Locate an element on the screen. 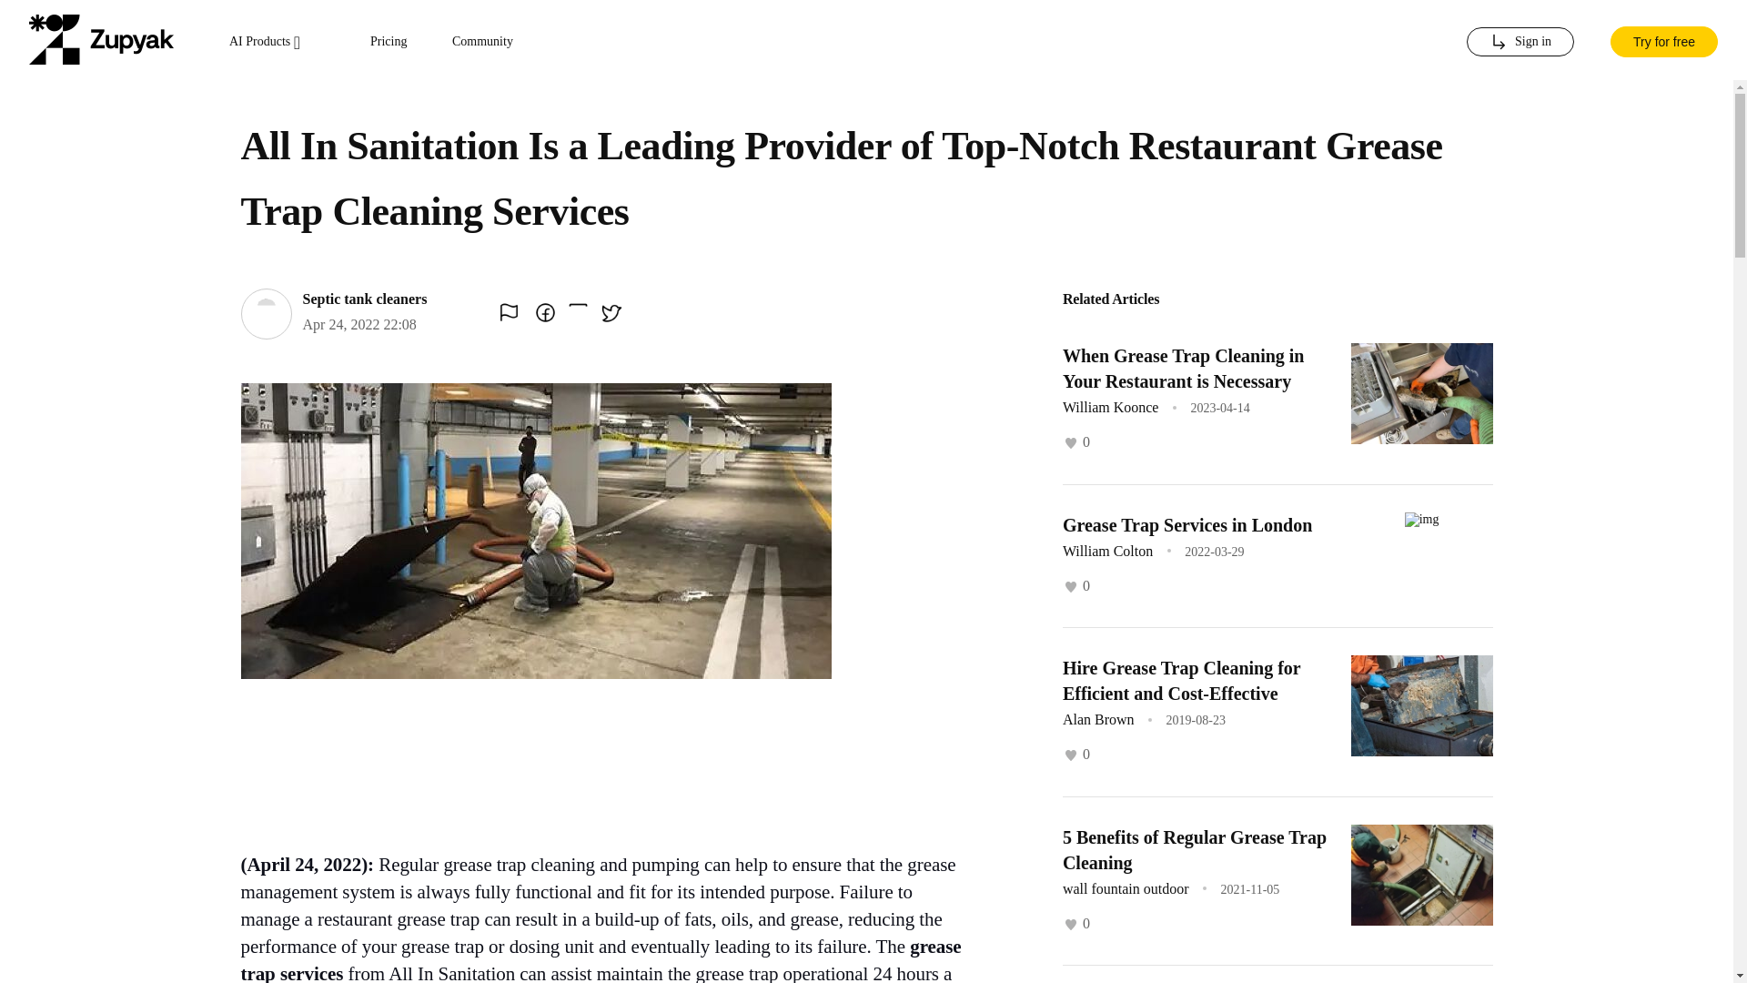 The image size is (1747, 983). When Grease Trap Cleaning in Your Restaurant is Necessary is located at coordinates (1183, 368).